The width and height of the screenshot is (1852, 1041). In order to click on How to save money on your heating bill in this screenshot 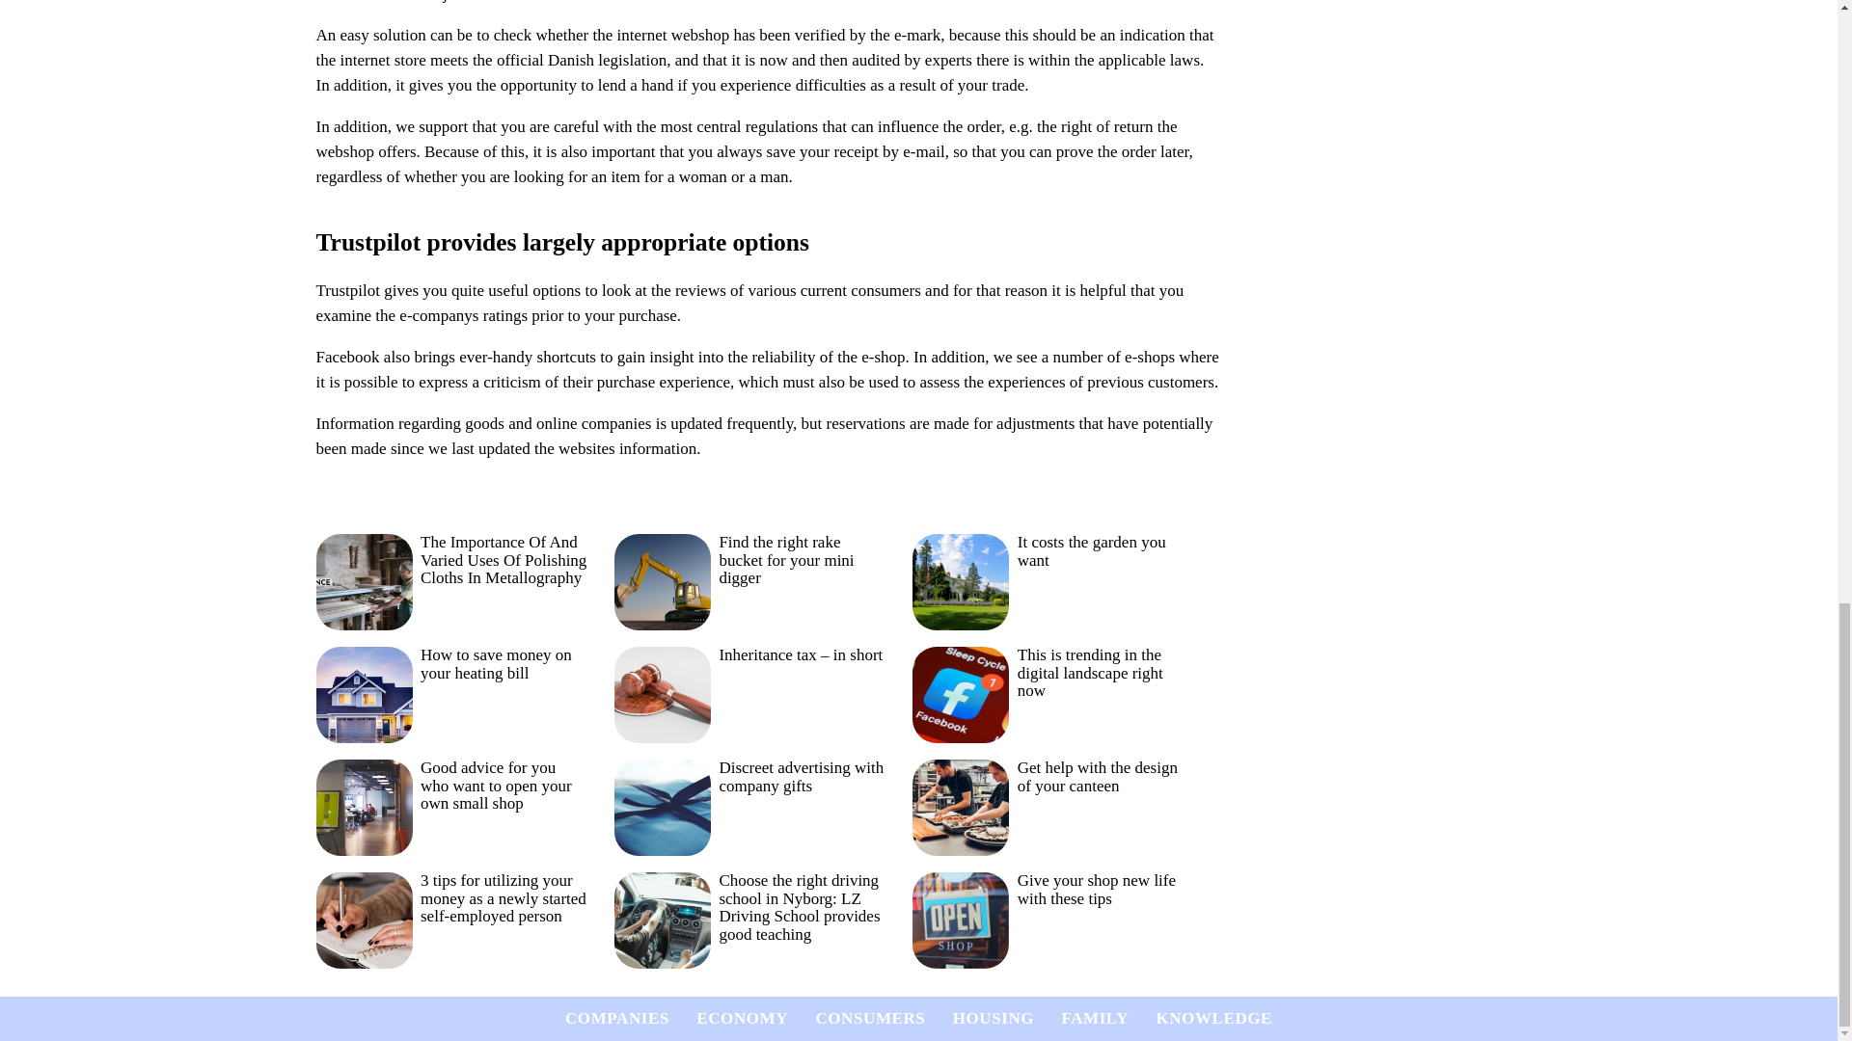, I will do `click(451, 695)`.